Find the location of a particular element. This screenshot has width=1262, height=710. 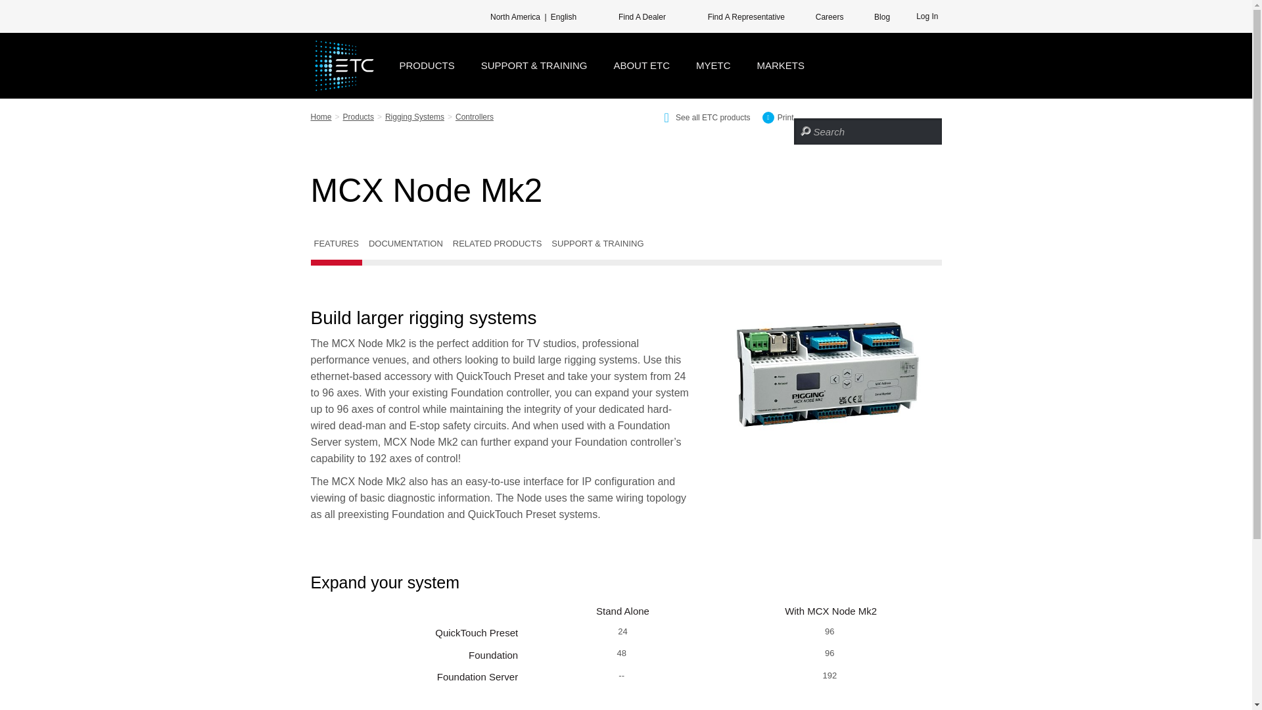

Print this page is located at coordinates (773, 116).